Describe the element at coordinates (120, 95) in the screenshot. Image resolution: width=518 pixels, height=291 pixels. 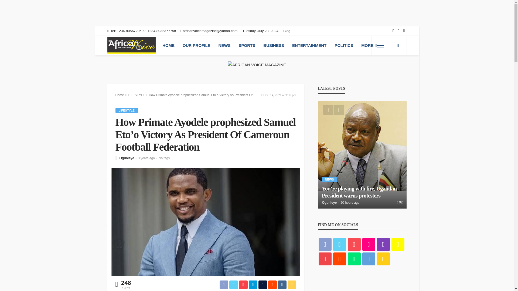
I see `Home` at that location.